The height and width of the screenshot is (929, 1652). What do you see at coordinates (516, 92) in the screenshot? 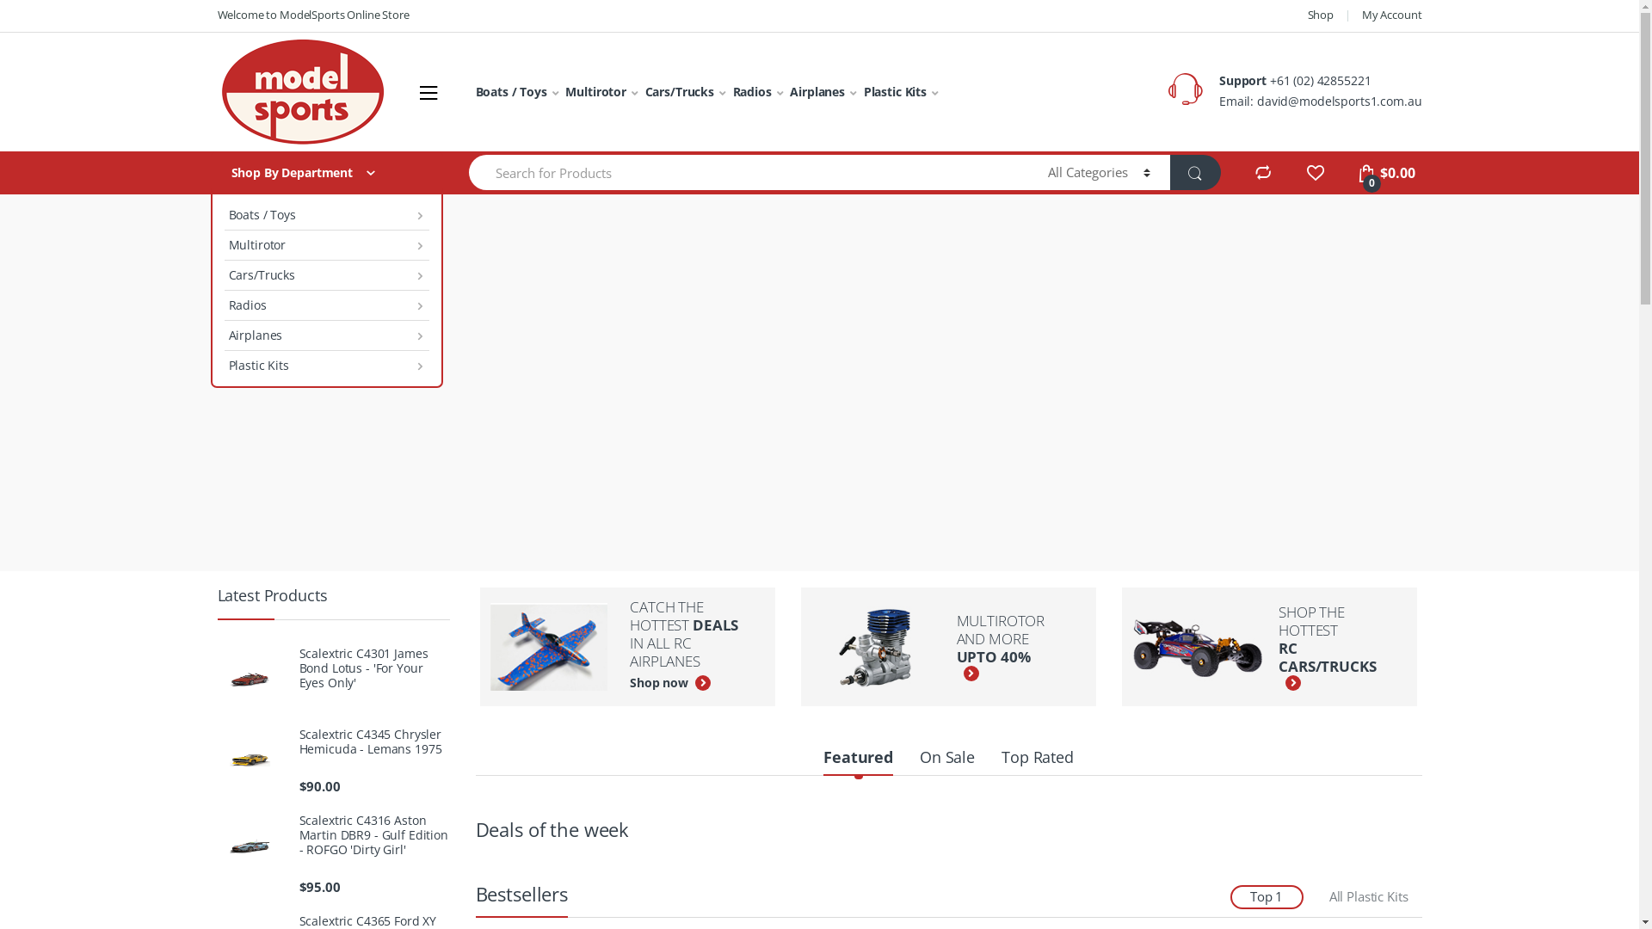
I see `Boats / Toys` at bounding box center [516, 92].